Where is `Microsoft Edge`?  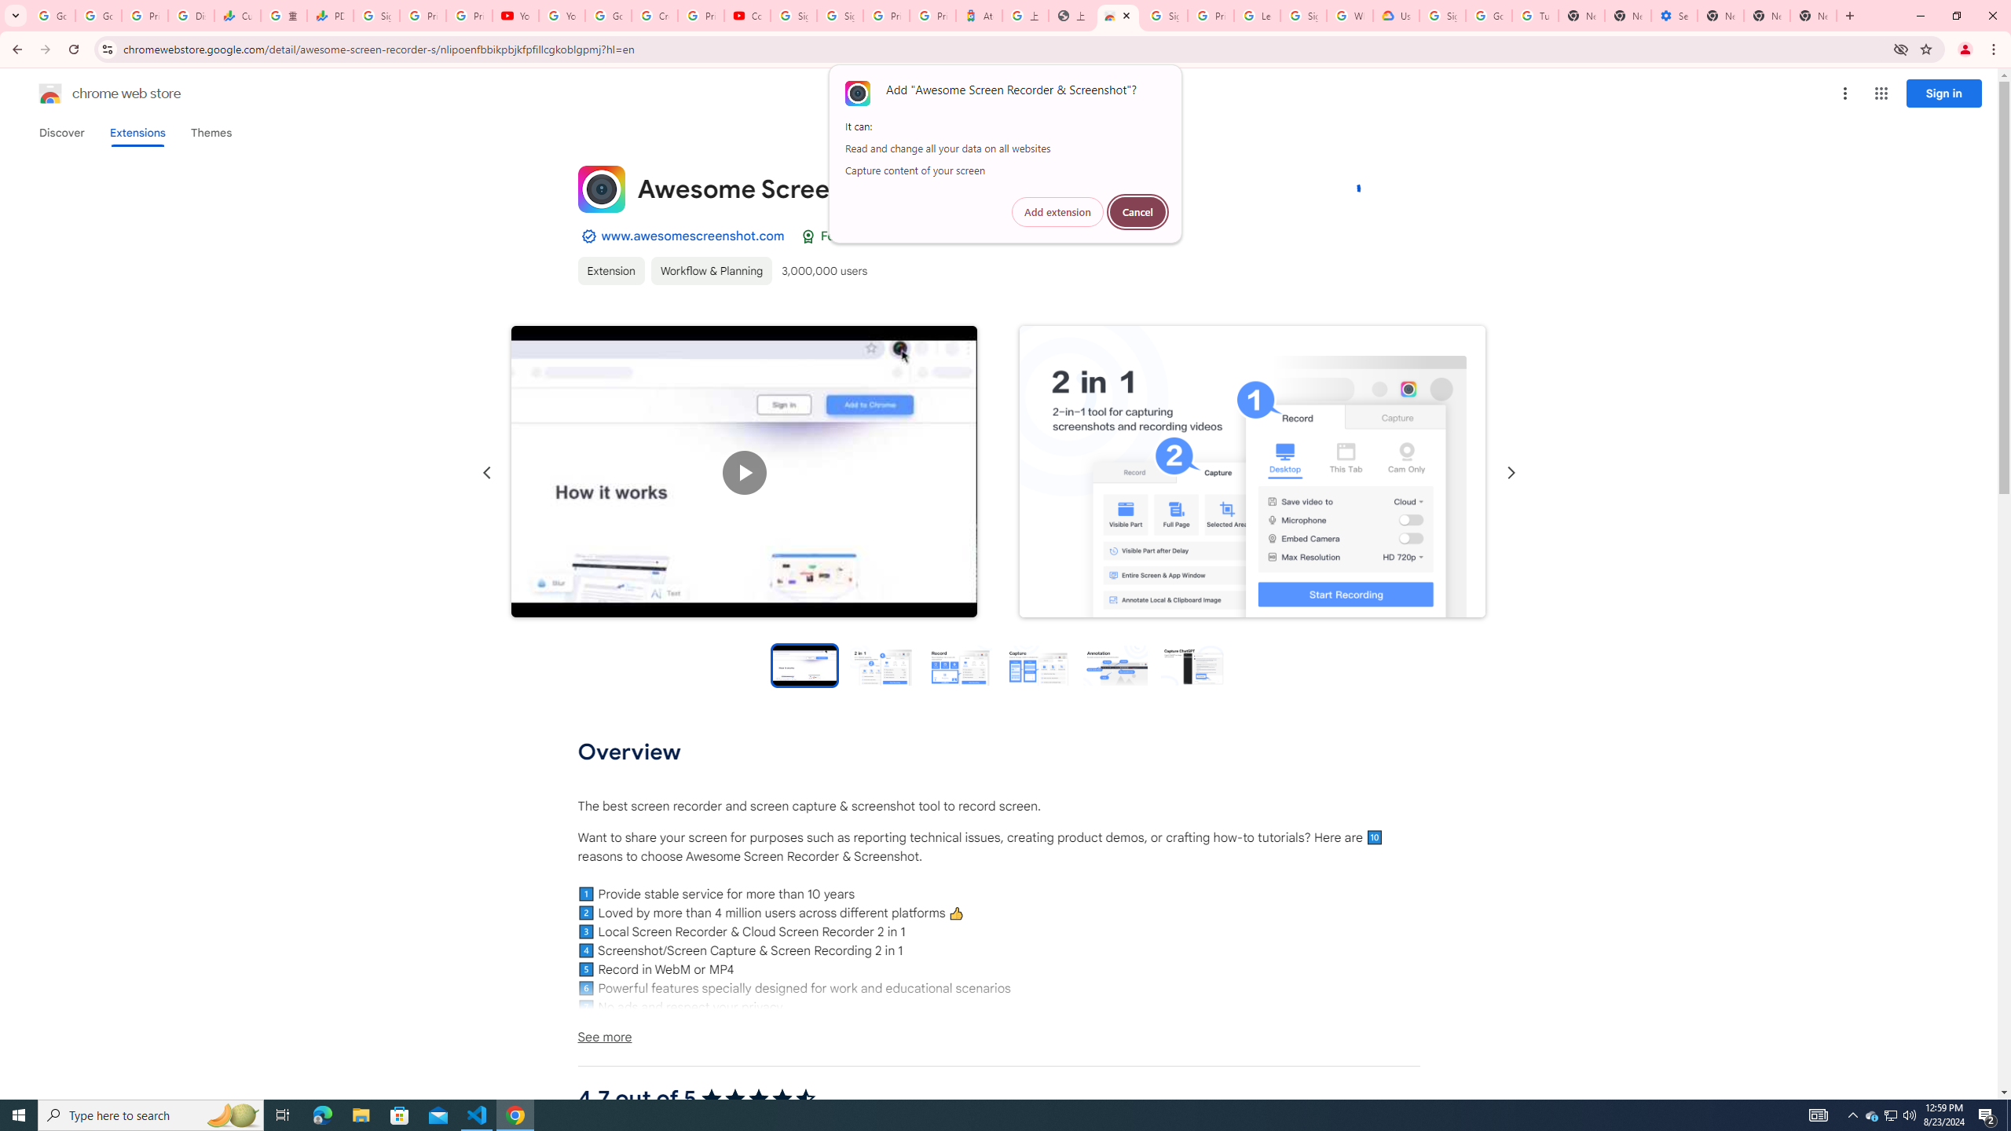
Microsoft Edge is located at coordinates (322, 1115).